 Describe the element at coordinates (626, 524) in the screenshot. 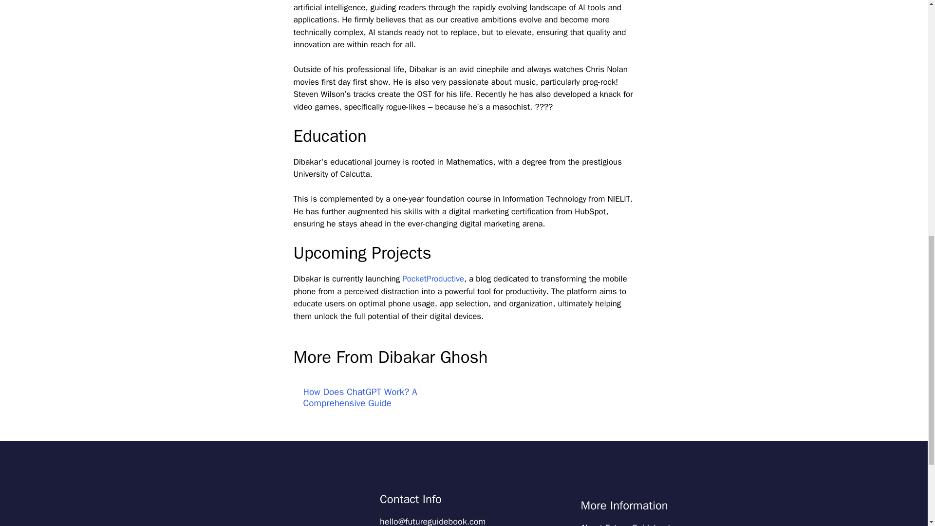

I see `About Future Guidebook` at that location.